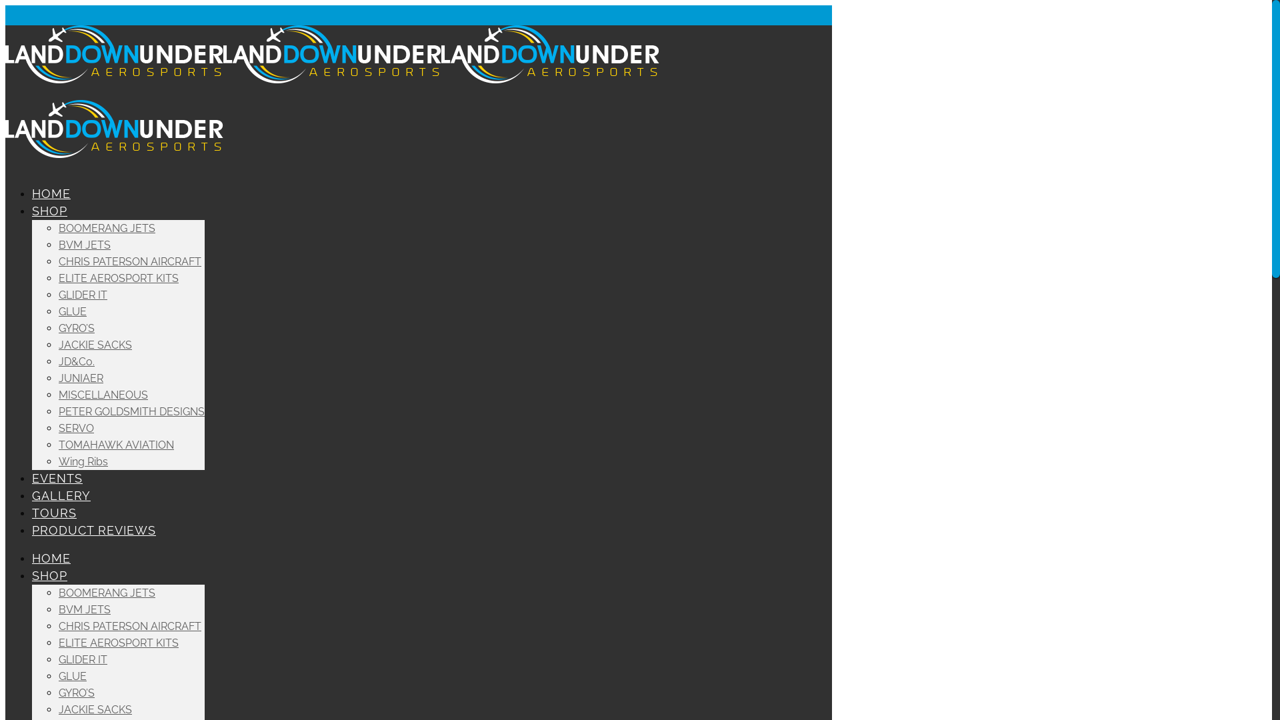  What do you see at coordinates (77, 361) in the screenshot?
I see `JD&Co.` at bounding box center [77, 361].